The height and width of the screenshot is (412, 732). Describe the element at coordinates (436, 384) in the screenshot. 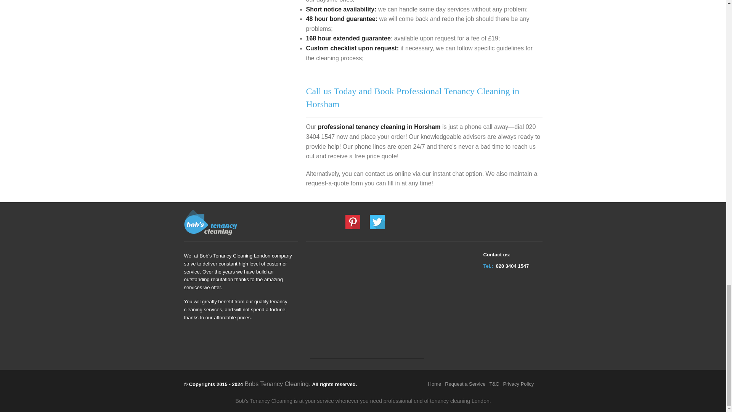

I see `Home` at that location.